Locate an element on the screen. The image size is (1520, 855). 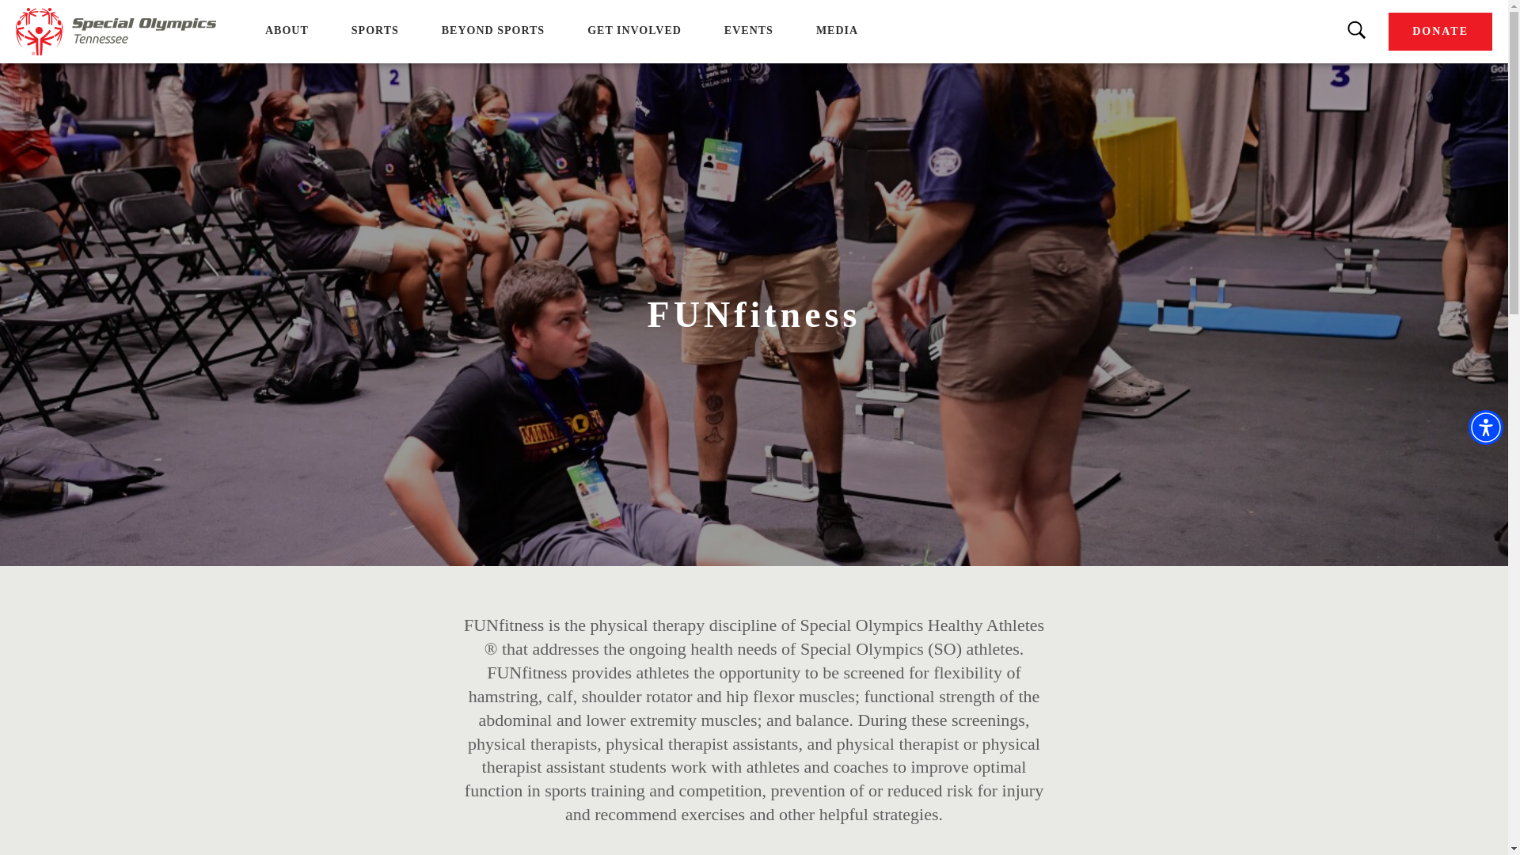
Accessibility Menu is located at coordinates (1485, 427).